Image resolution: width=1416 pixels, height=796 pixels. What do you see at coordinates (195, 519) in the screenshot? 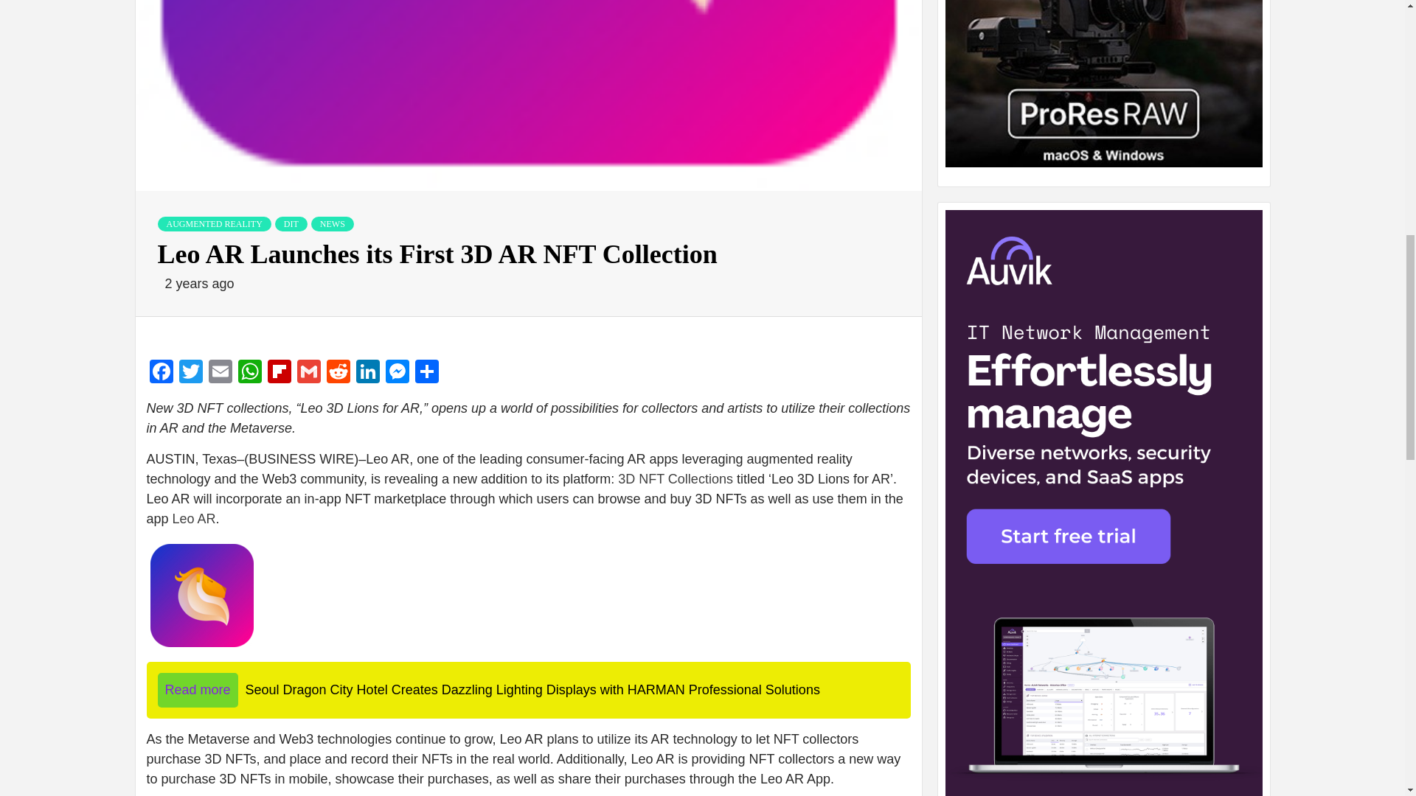
I see `Leo AR` at bounding box center [195, 519].